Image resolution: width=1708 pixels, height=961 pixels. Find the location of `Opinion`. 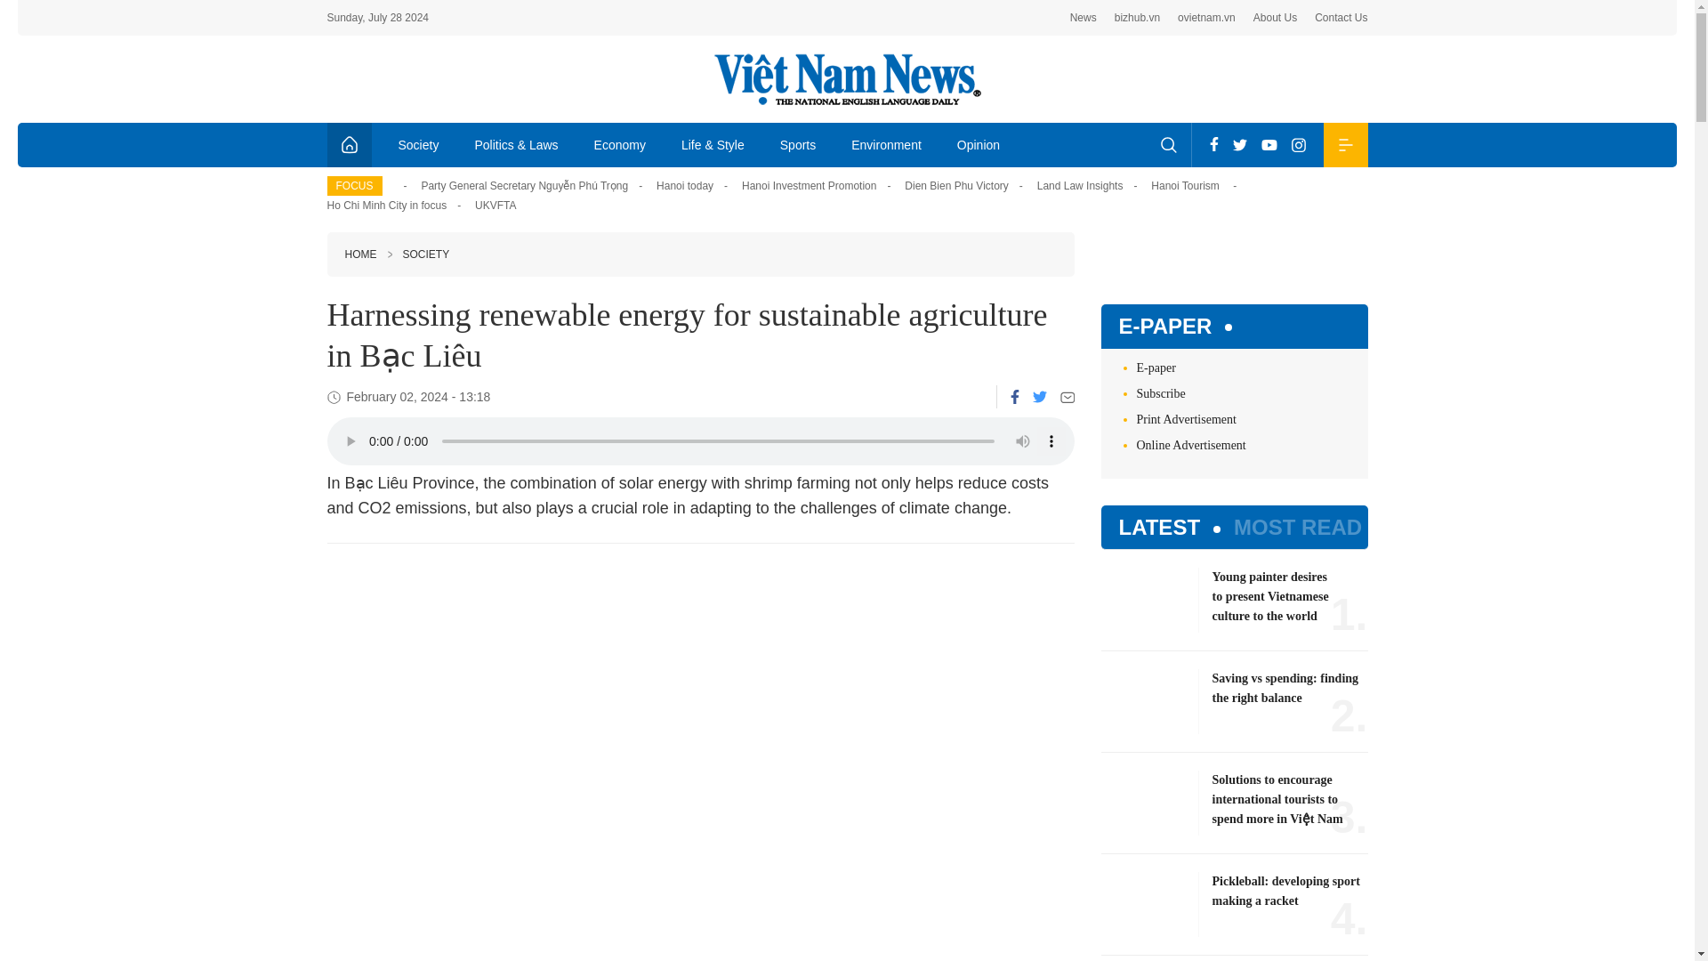

Opinion is located at coordinates (979, 144).